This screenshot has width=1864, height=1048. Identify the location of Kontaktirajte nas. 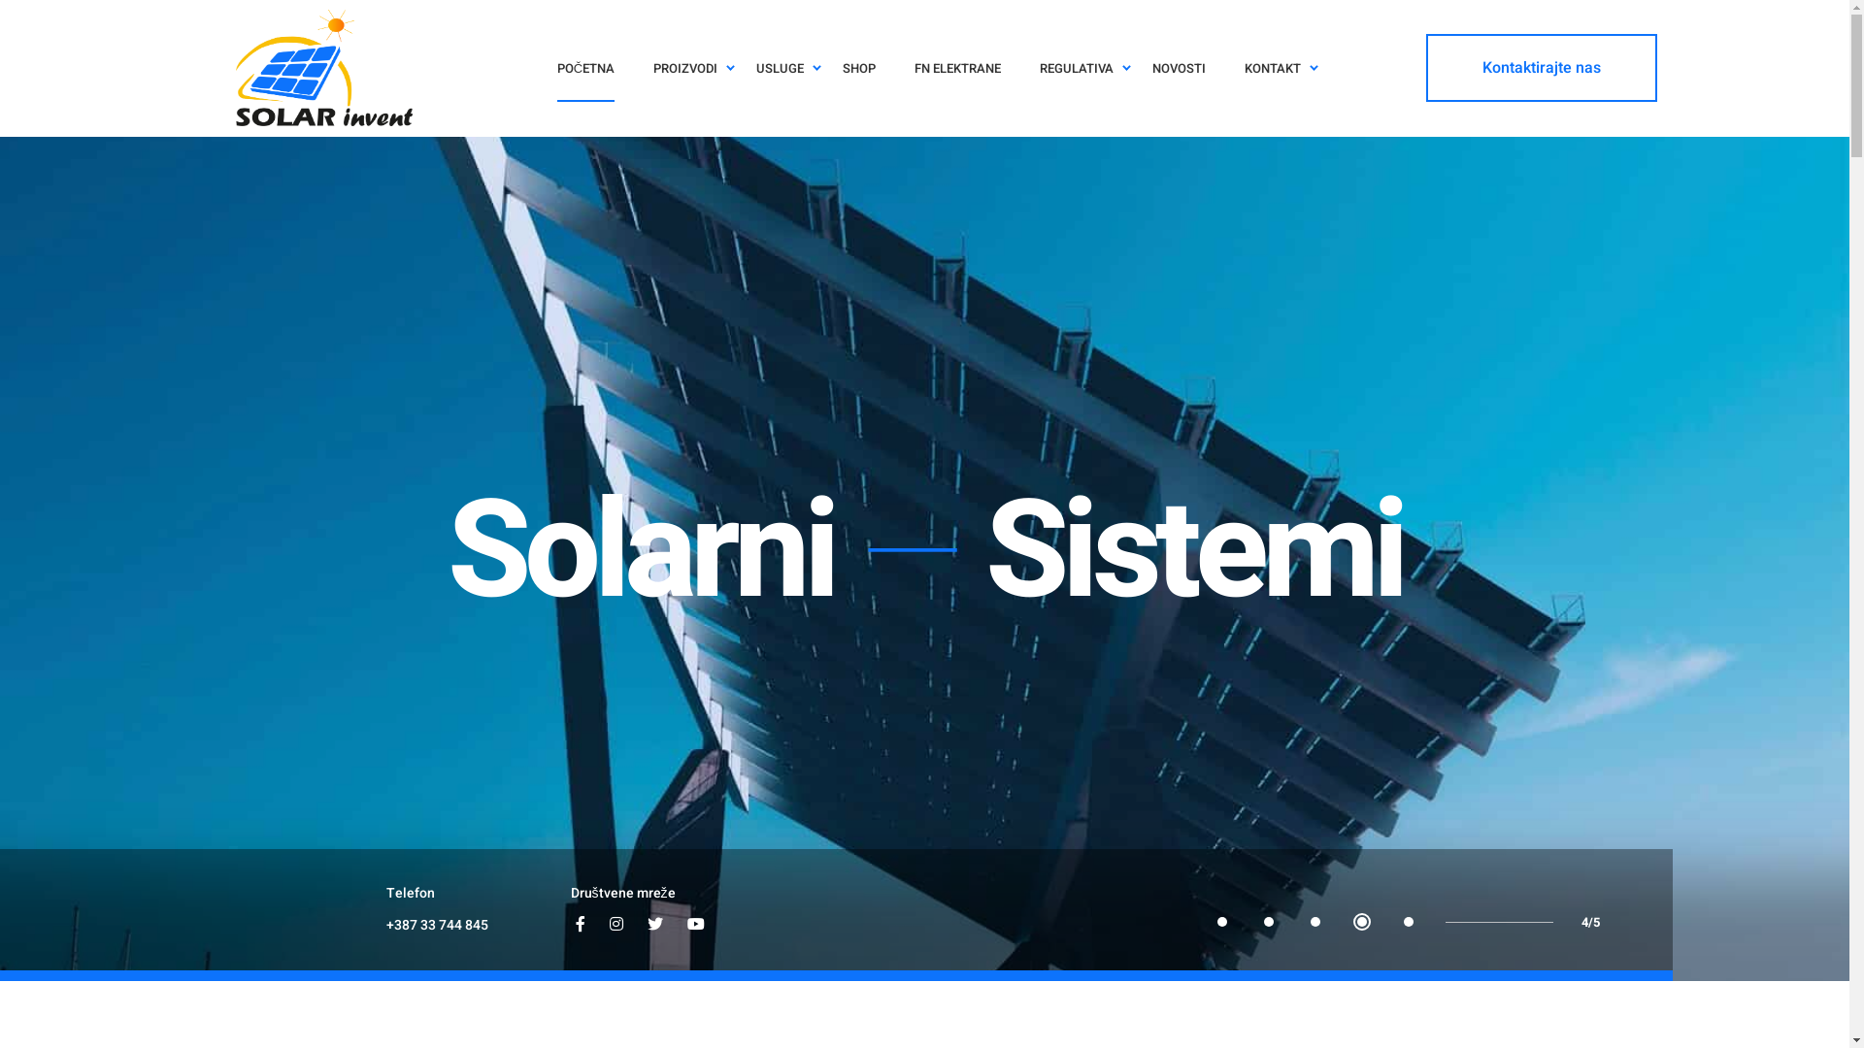
(1542, 68).